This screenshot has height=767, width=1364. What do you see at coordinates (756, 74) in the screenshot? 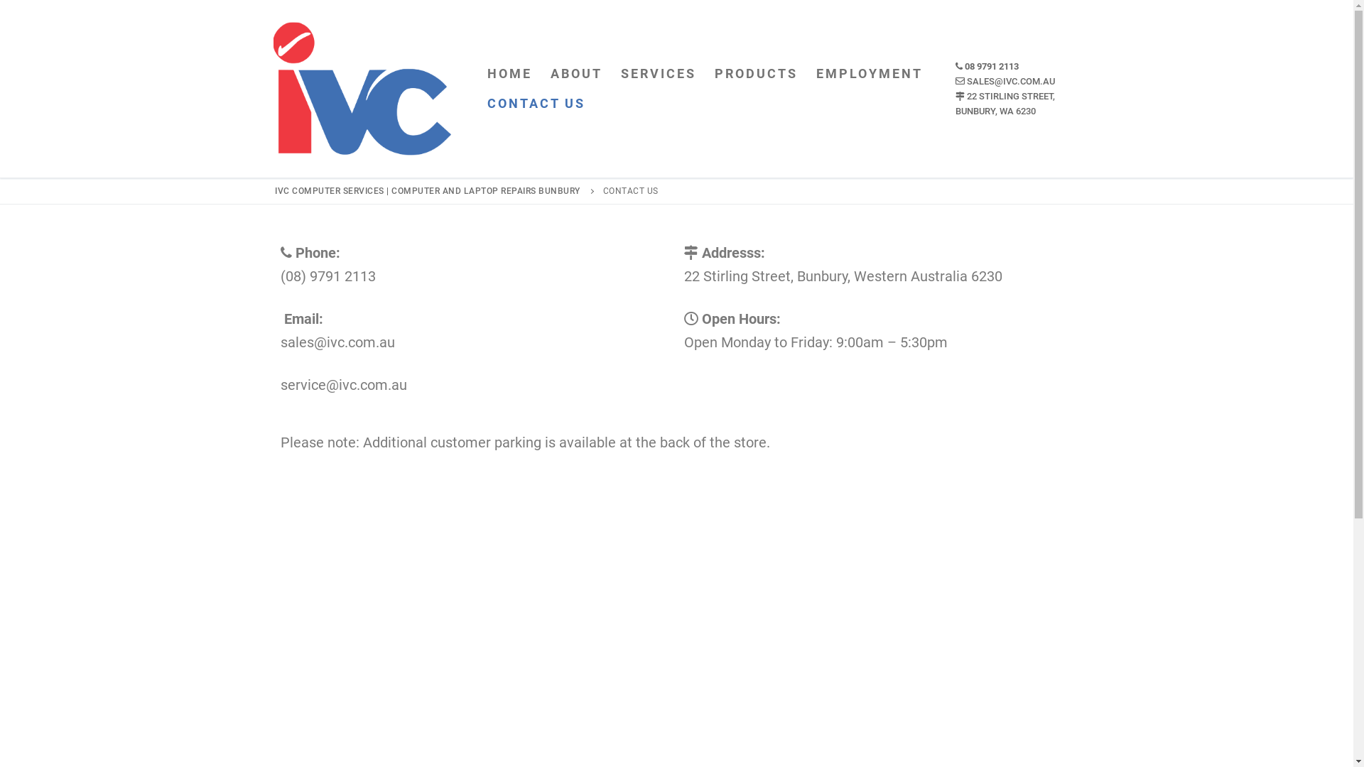
I see `PRODUCTS` at bounding box center [756, 74].